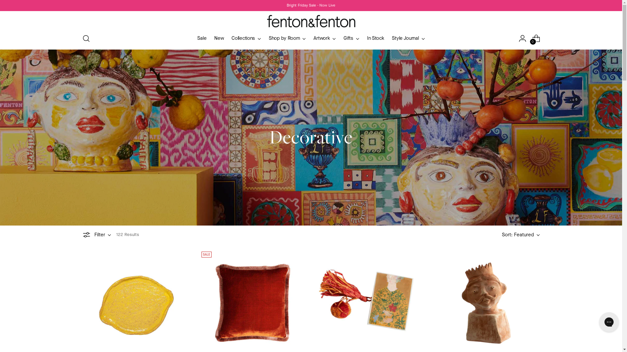 The width and height of the screenshot is (627, 352). What do you see at coordinates (521, 235) in the screenshot?
I see `Sort: Featured` at bounding box center [521, 235].